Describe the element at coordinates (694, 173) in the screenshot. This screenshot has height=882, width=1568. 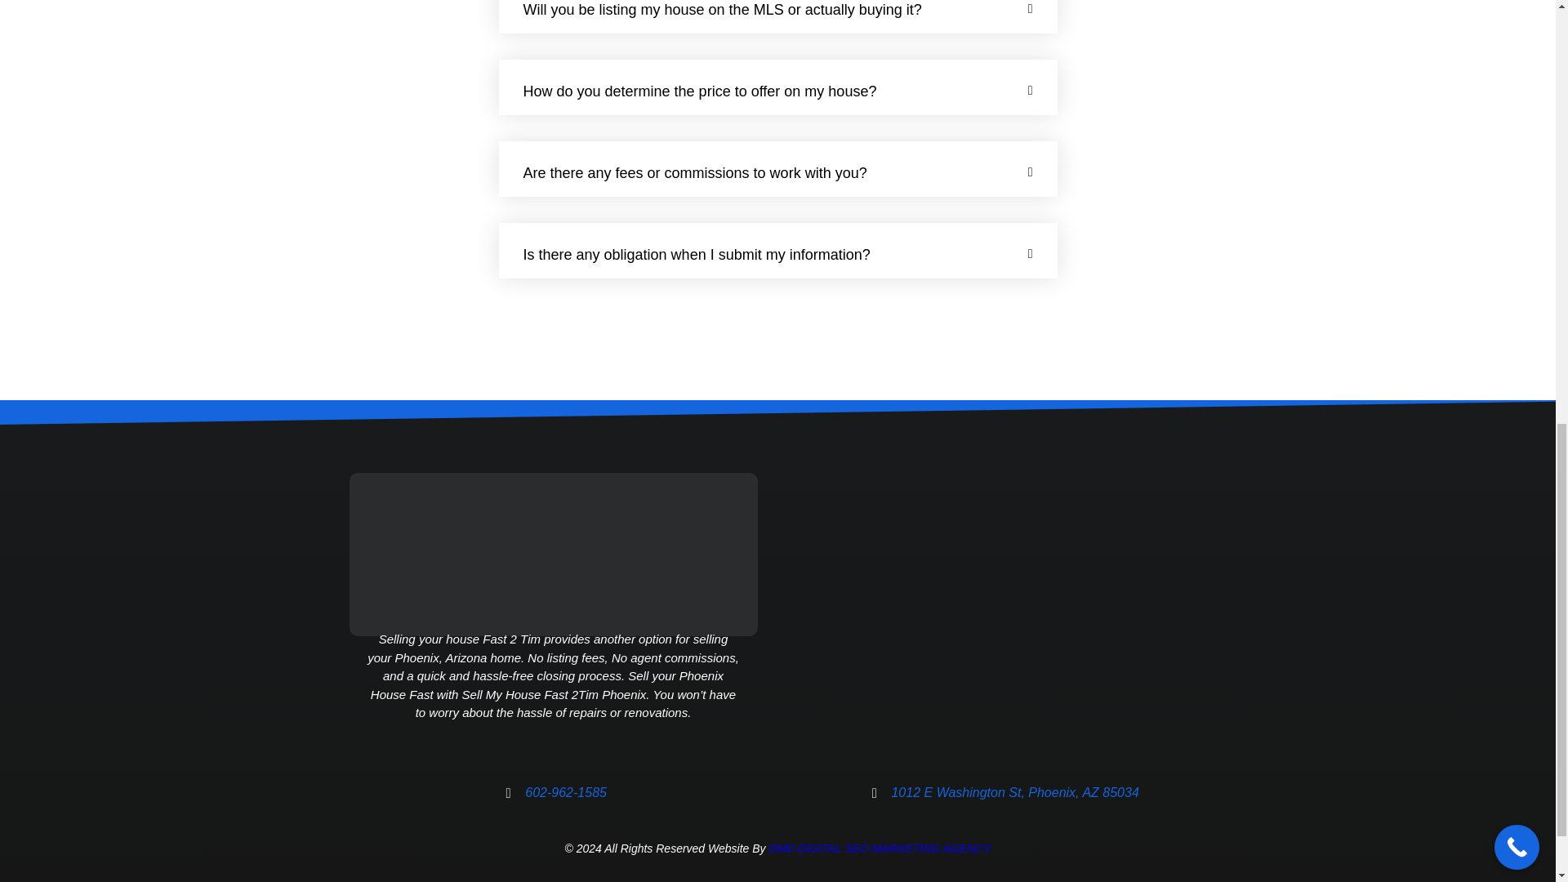
I see `Are there any fees or commissions to work with you?` at that location.